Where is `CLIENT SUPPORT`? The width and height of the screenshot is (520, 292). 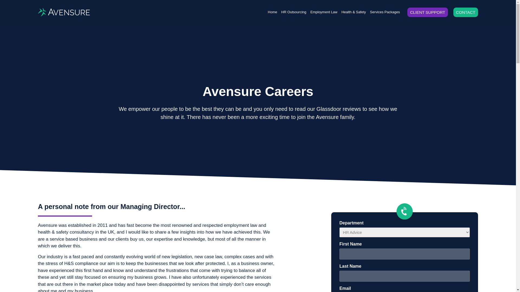
CLIENT SUPPORT is located at coordinates (427, 12).